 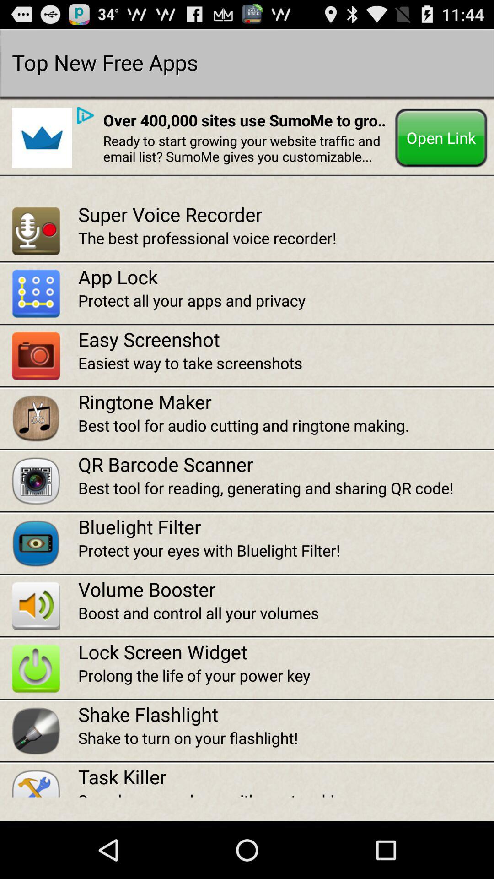 I want to click on select the lock screen widget, so click(x=286, y=652).